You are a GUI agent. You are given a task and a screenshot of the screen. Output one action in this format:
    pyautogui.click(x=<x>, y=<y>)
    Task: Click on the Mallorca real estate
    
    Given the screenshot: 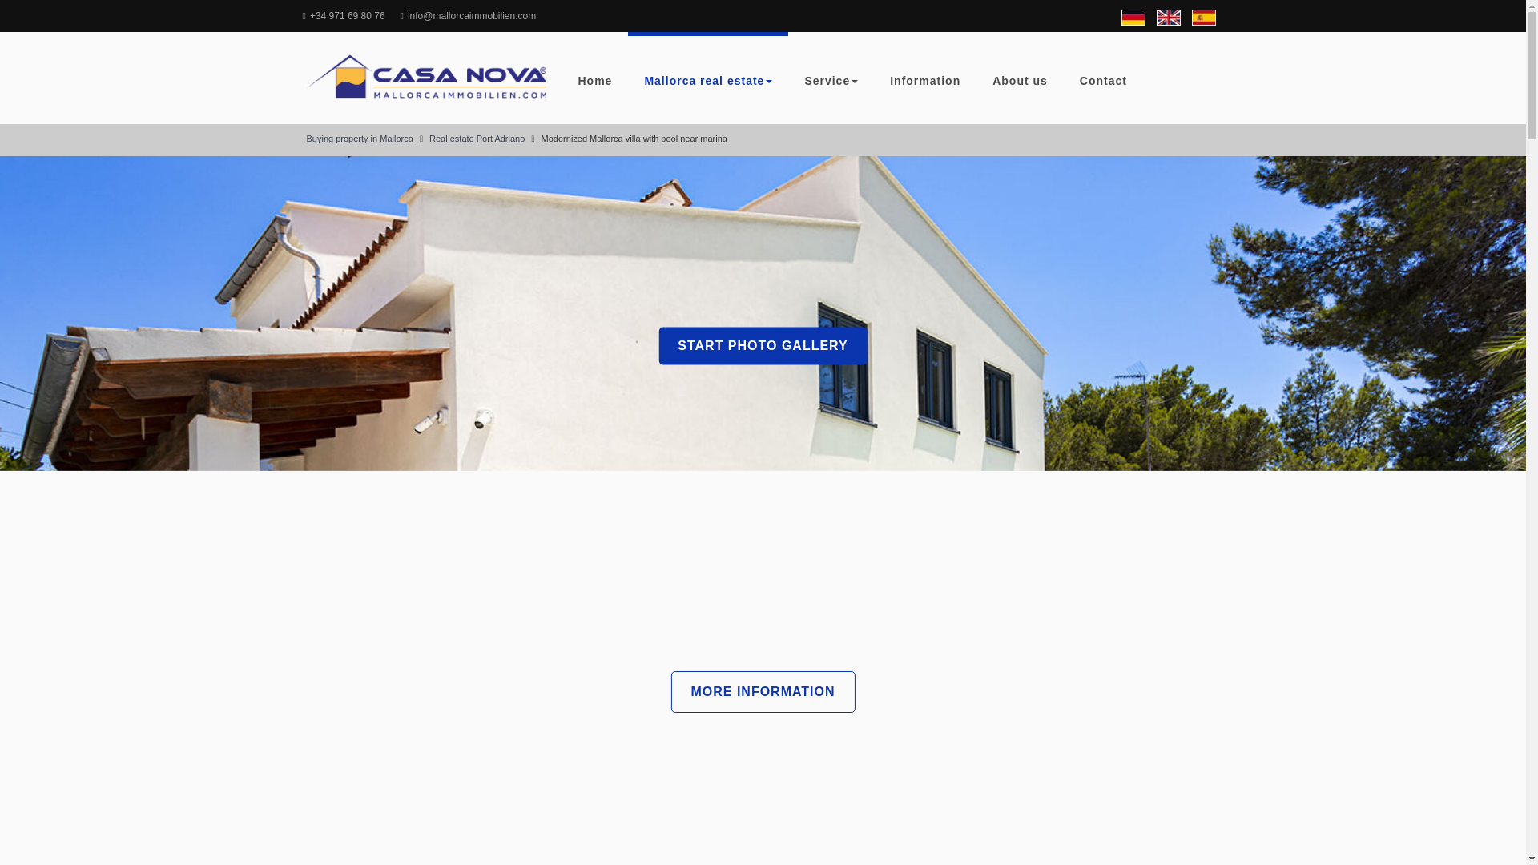 What is the action you would take?
    pyautogui.click(x=707, y=78)
    